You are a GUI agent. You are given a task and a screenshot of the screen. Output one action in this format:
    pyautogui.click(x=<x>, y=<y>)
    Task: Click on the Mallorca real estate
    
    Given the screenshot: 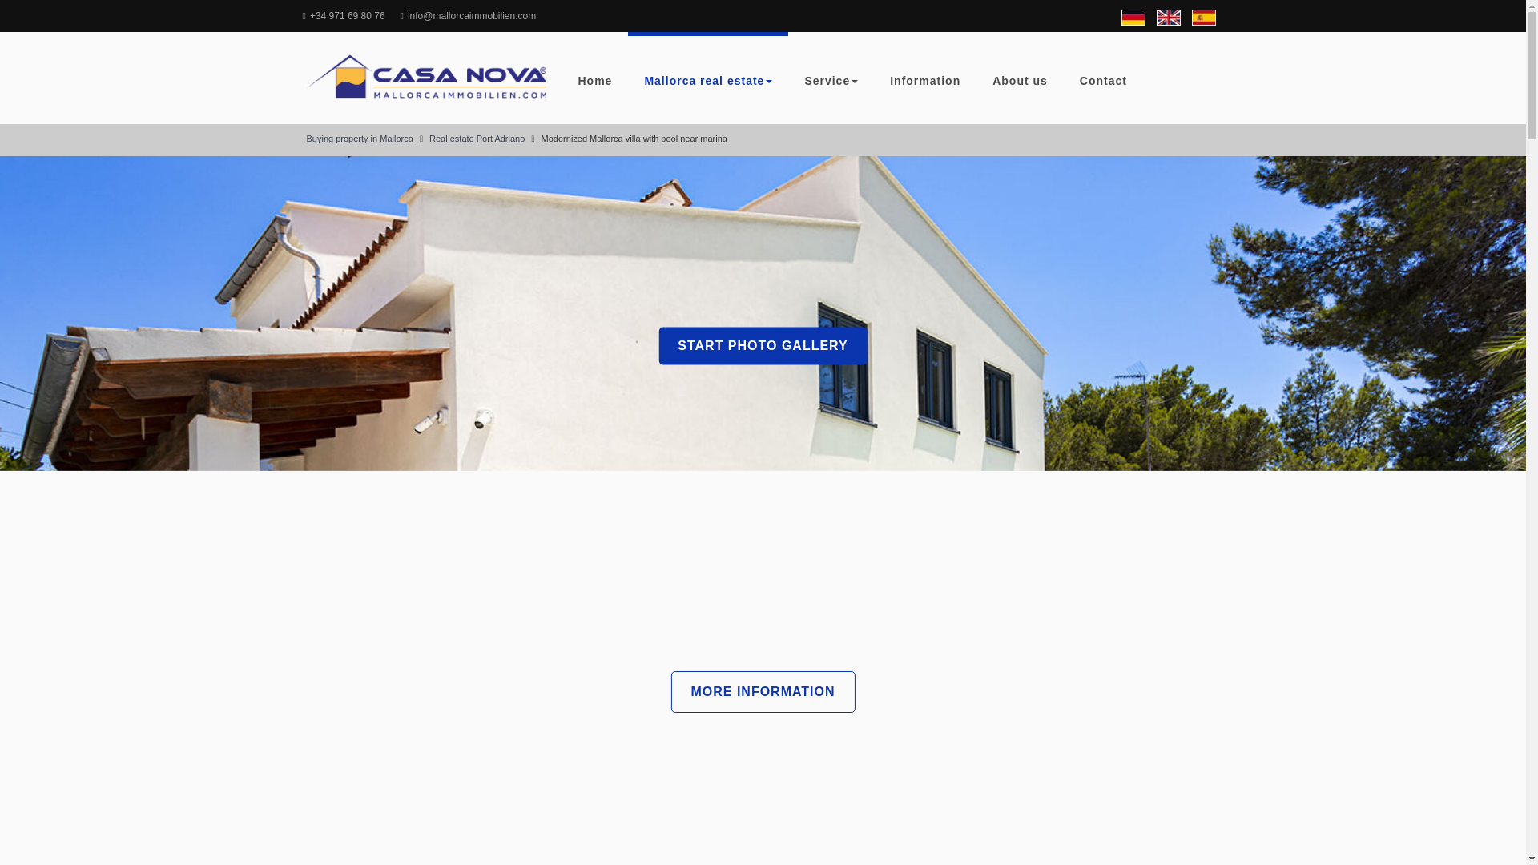 What is the action you would take?
    pyautogui.click(x=707, y=78)
    